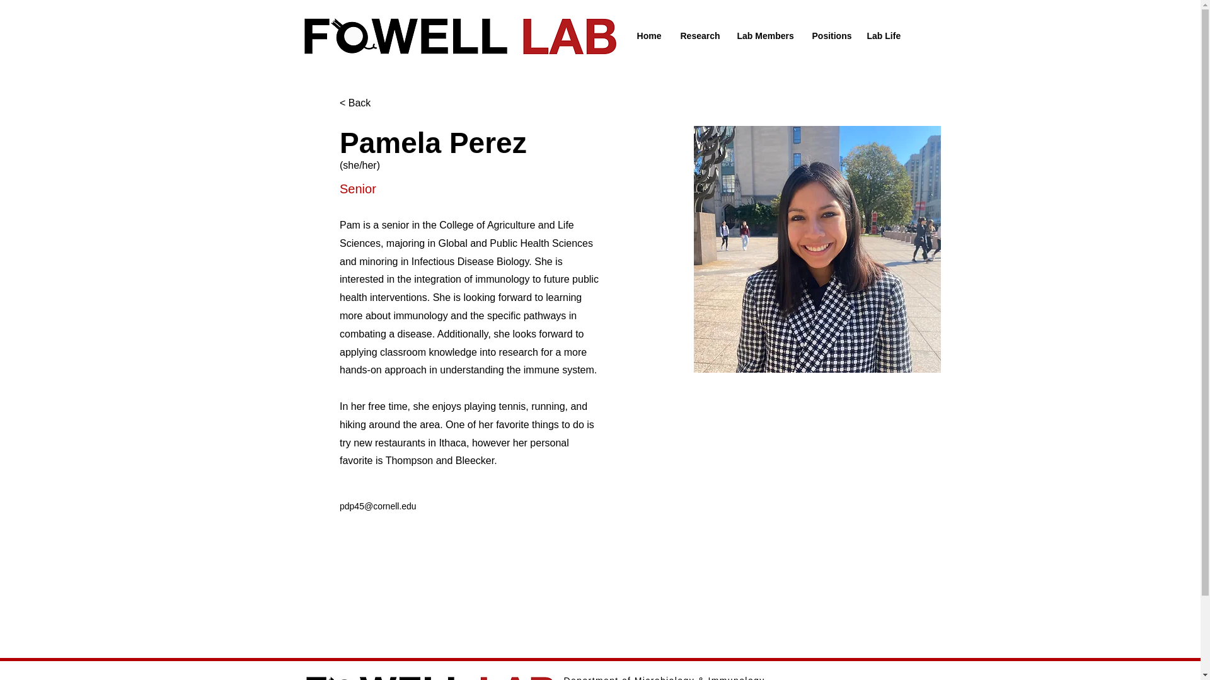 The height and width of the screenshot is (680, 1210). I want to click on Lab Members, so click(764, 35).